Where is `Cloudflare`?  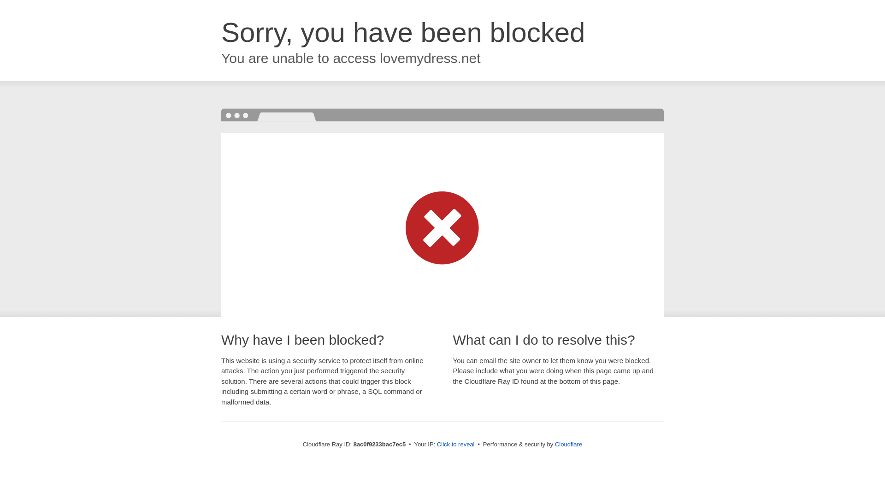
Cloudflare is located at coordinates (568, 444).